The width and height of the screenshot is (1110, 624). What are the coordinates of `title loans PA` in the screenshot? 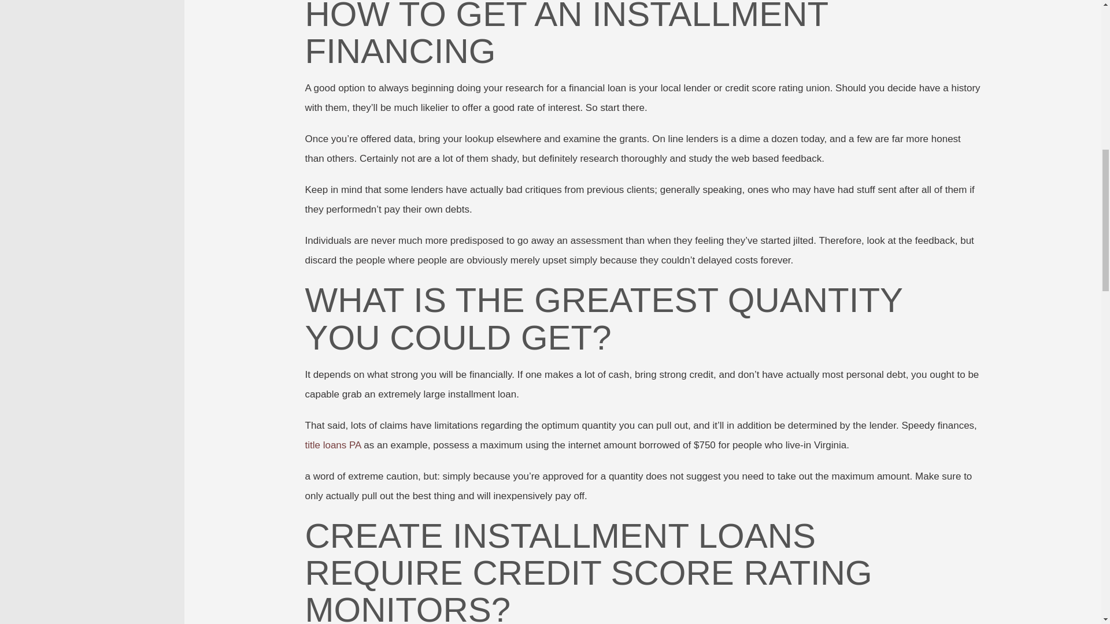 It's located at (333, 445).